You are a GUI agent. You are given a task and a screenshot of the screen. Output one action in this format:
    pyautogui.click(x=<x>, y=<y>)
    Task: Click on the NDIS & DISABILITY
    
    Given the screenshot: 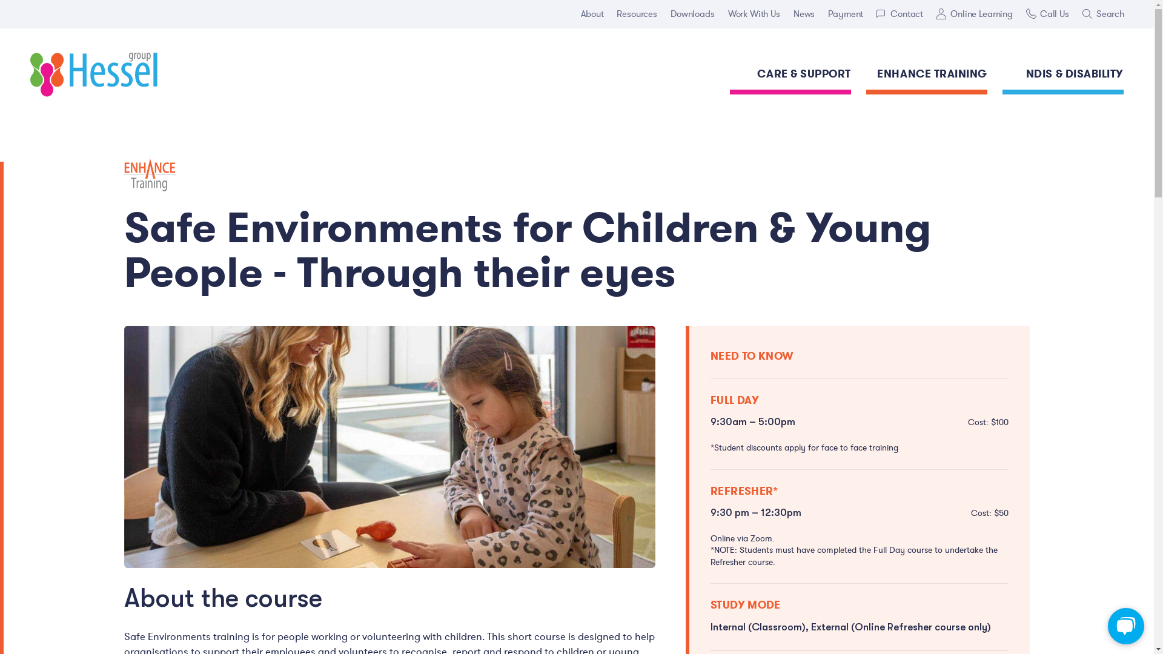 What is the action you would take?
    pyautogui.click(x=1063, y=76)
    